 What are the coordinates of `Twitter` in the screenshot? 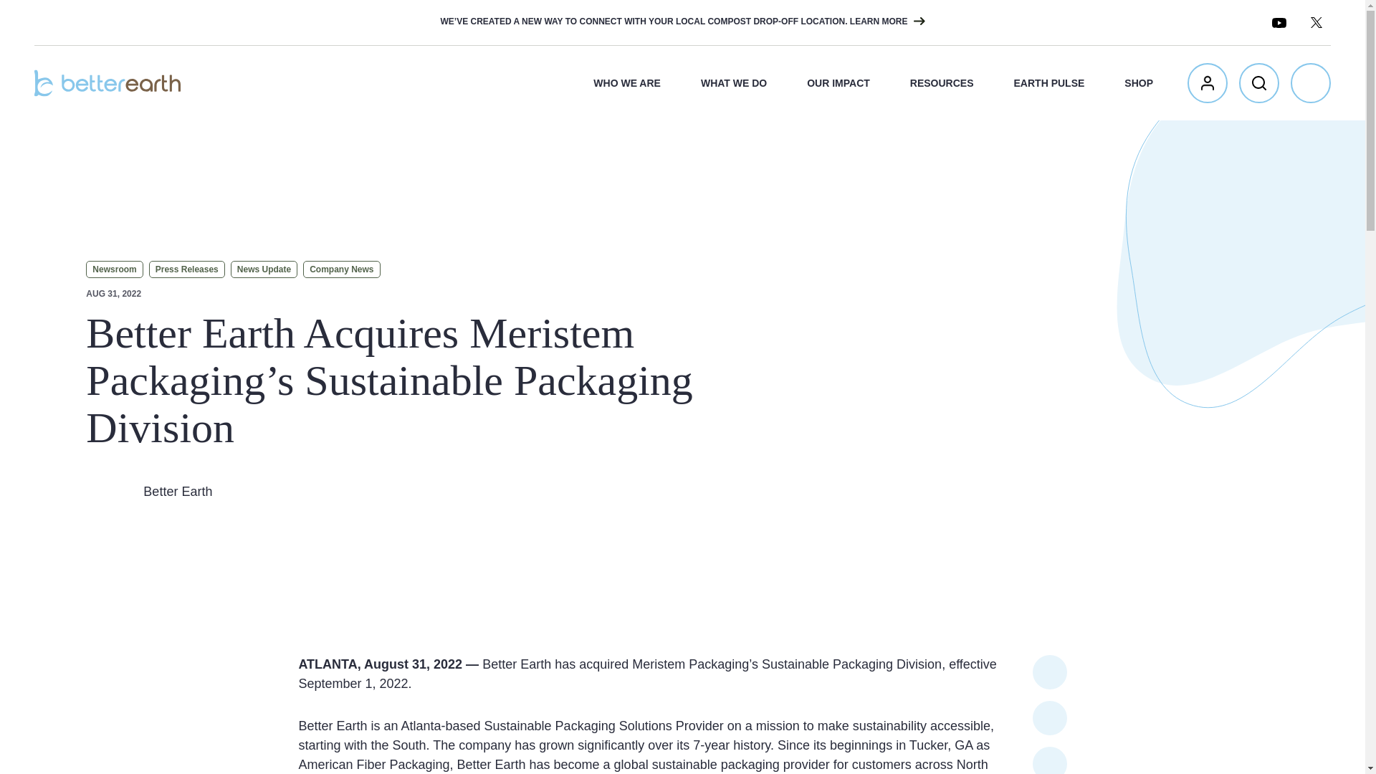 It's located at (1316, 22).